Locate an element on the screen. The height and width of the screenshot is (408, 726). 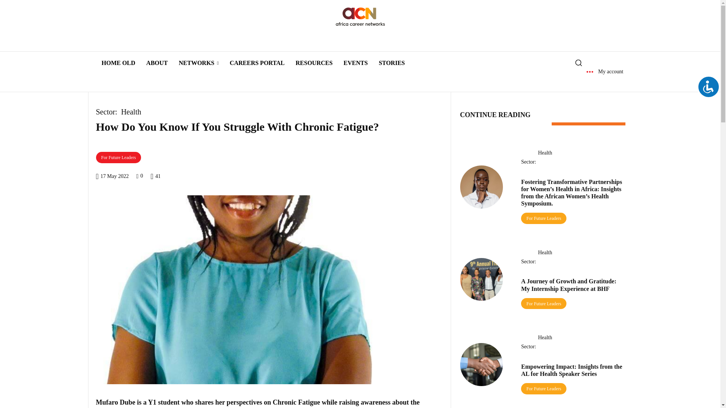
ABOUT is located at coordinates (157, 63).